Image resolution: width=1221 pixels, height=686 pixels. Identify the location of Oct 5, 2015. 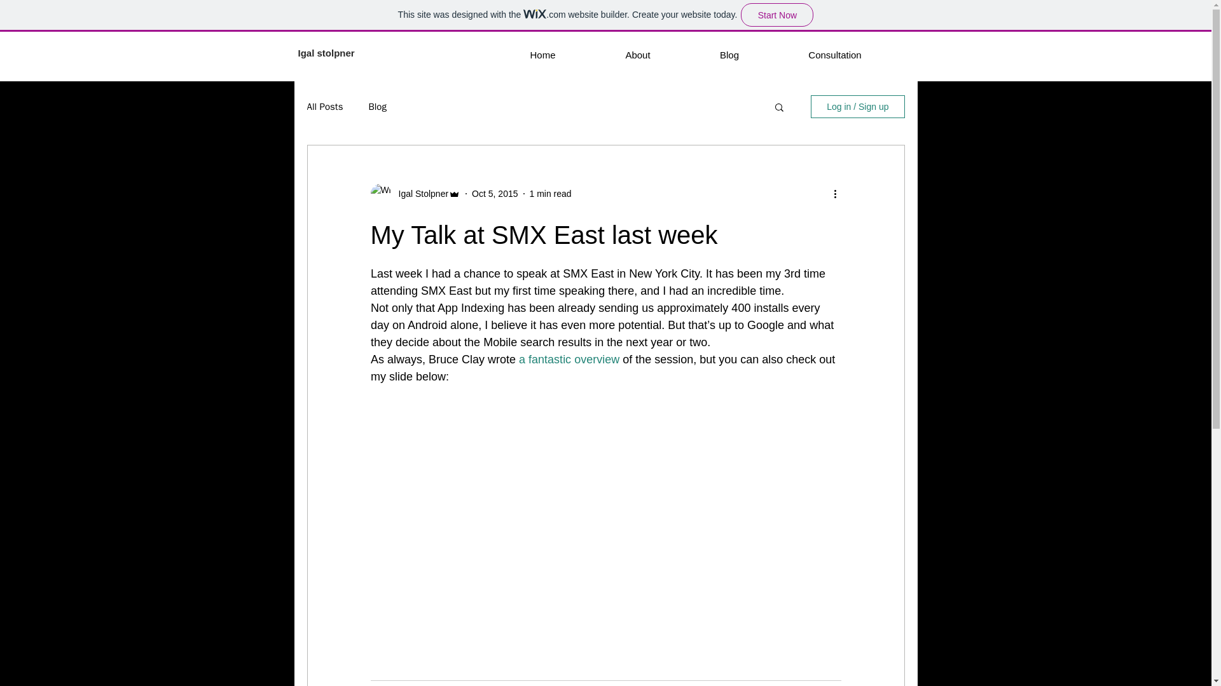
(495, 193).